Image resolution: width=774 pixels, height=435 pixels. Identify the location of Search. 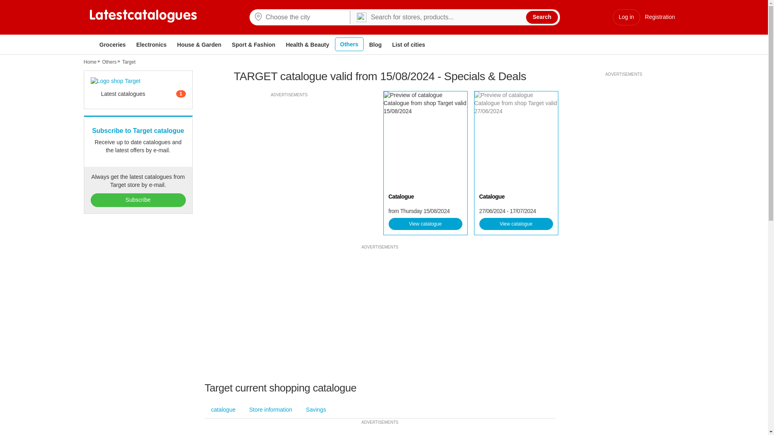
(542, 17).